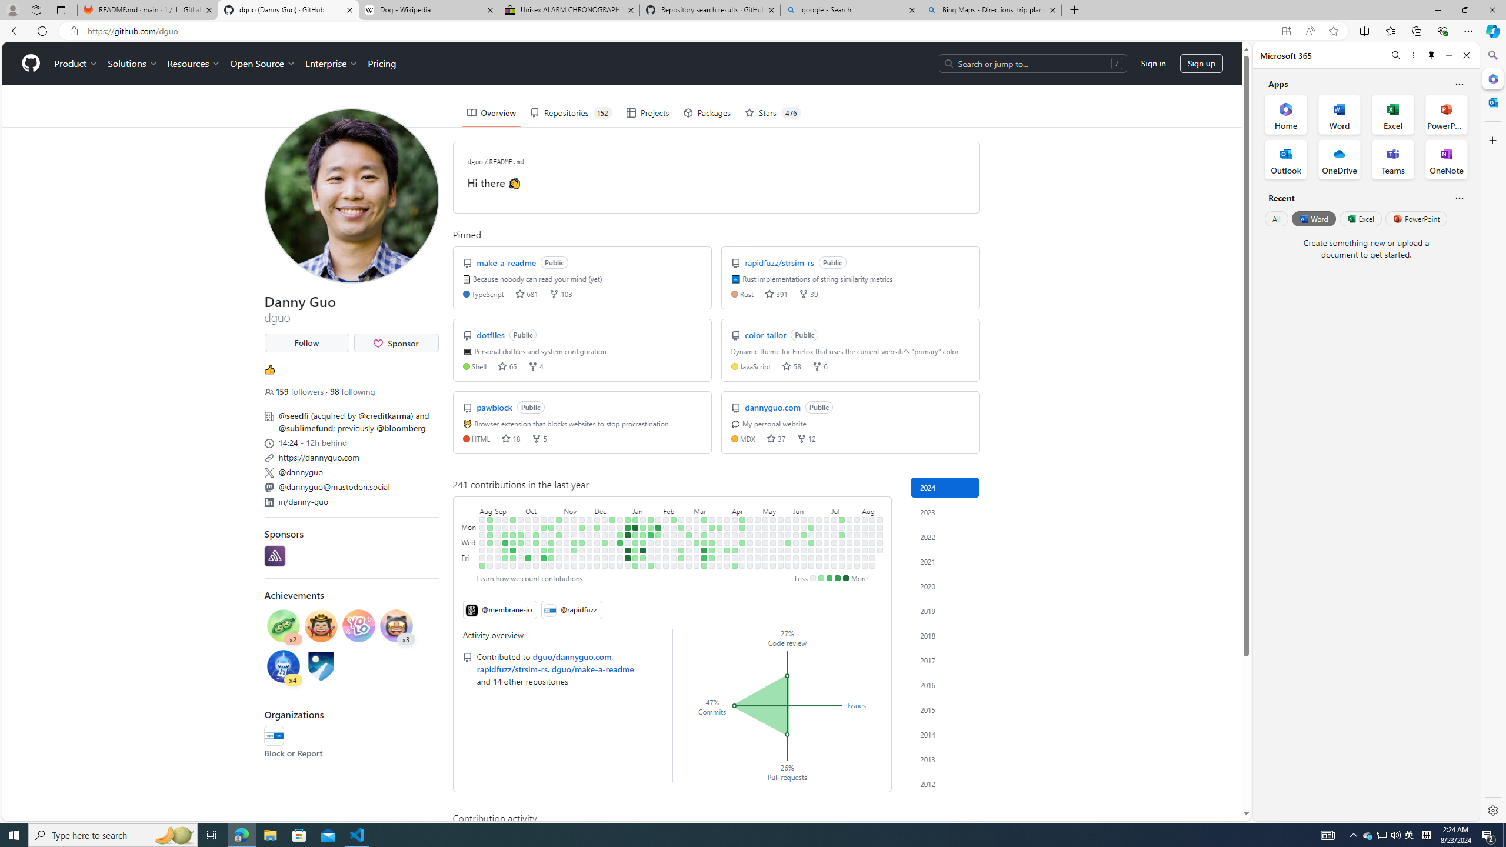  What do you see at coordinates (1276, 218) in the screenshot?
I see `All` at bounding box center [1276, 218].